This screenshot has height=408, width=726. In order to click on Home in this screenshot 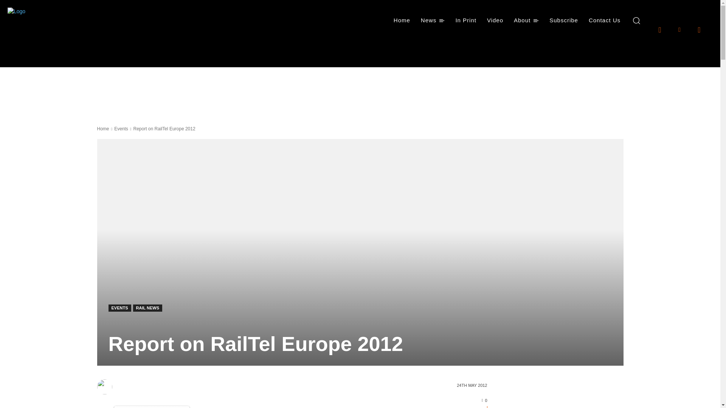, I will do `click(402, 20)`.